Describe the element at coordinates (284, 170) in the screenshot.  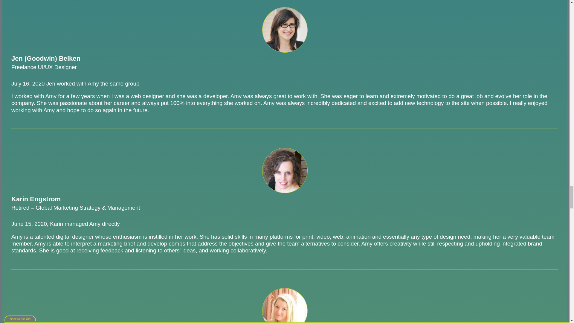
I see `Karin Engstrom` at that location.